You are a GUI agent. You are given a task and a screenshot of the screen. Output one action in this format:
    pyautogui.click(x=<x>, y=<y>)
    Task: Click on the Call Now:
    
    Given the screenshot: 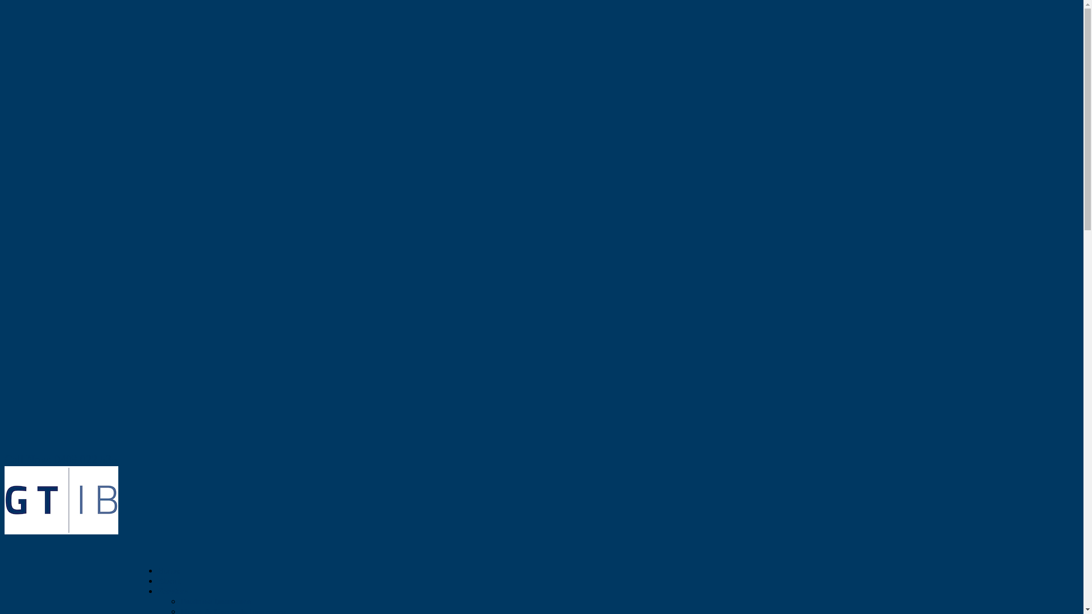 What is the action you would take?
    pyautogui.click(x=30, y=459)
    